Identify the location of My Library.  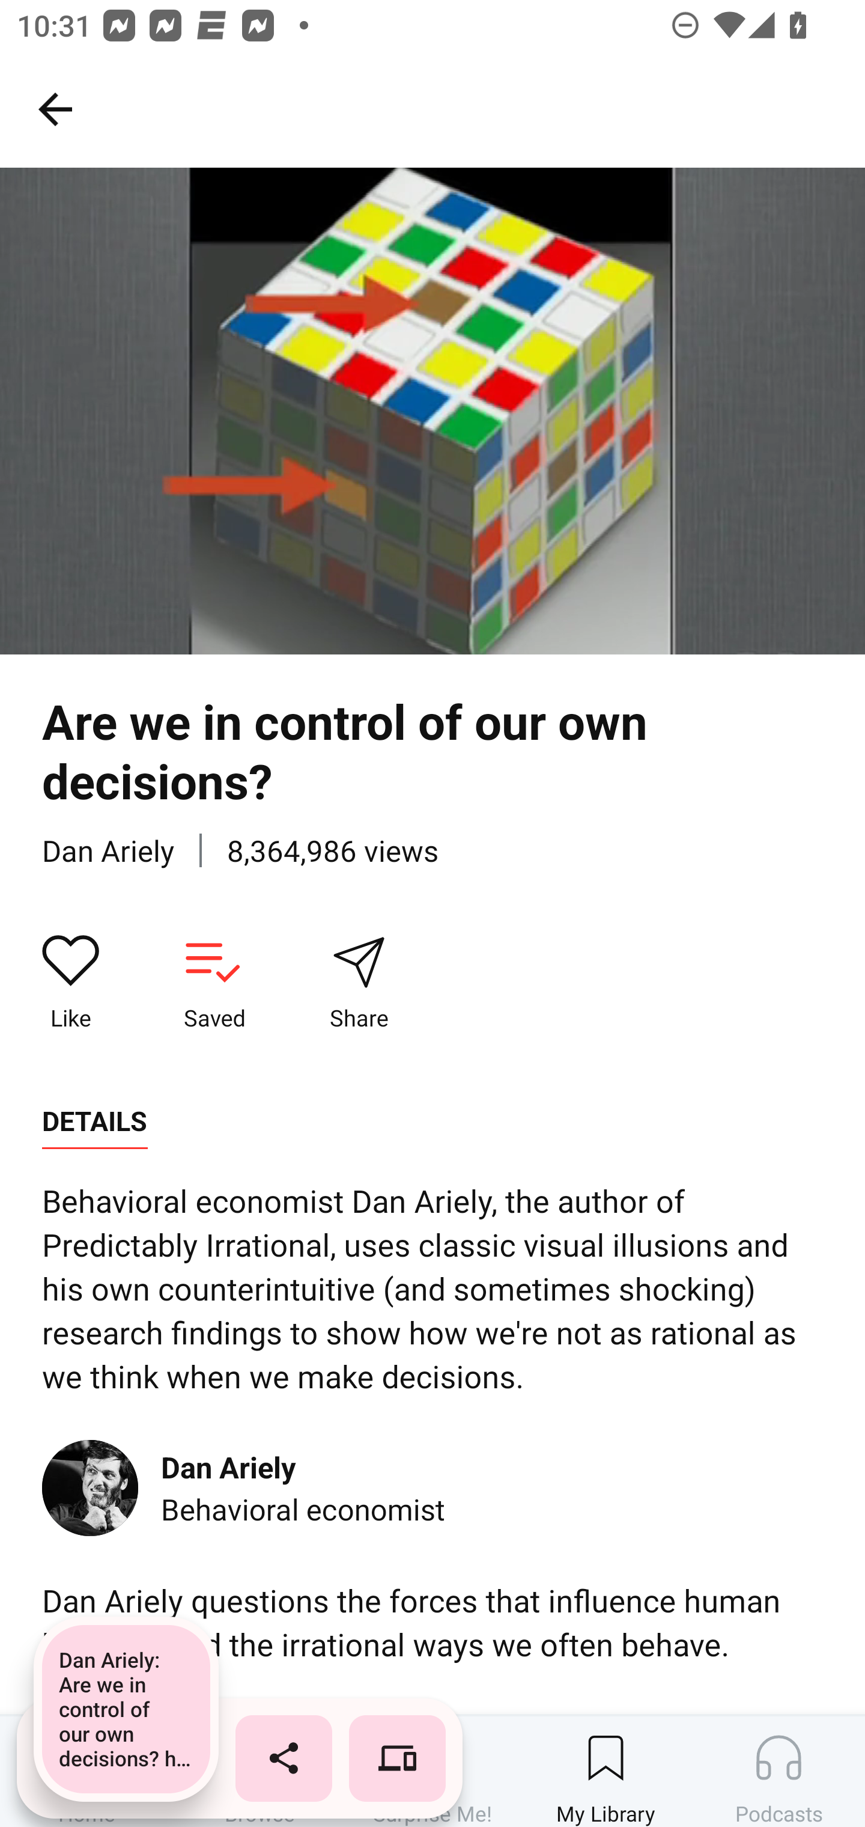
(605, 1771).